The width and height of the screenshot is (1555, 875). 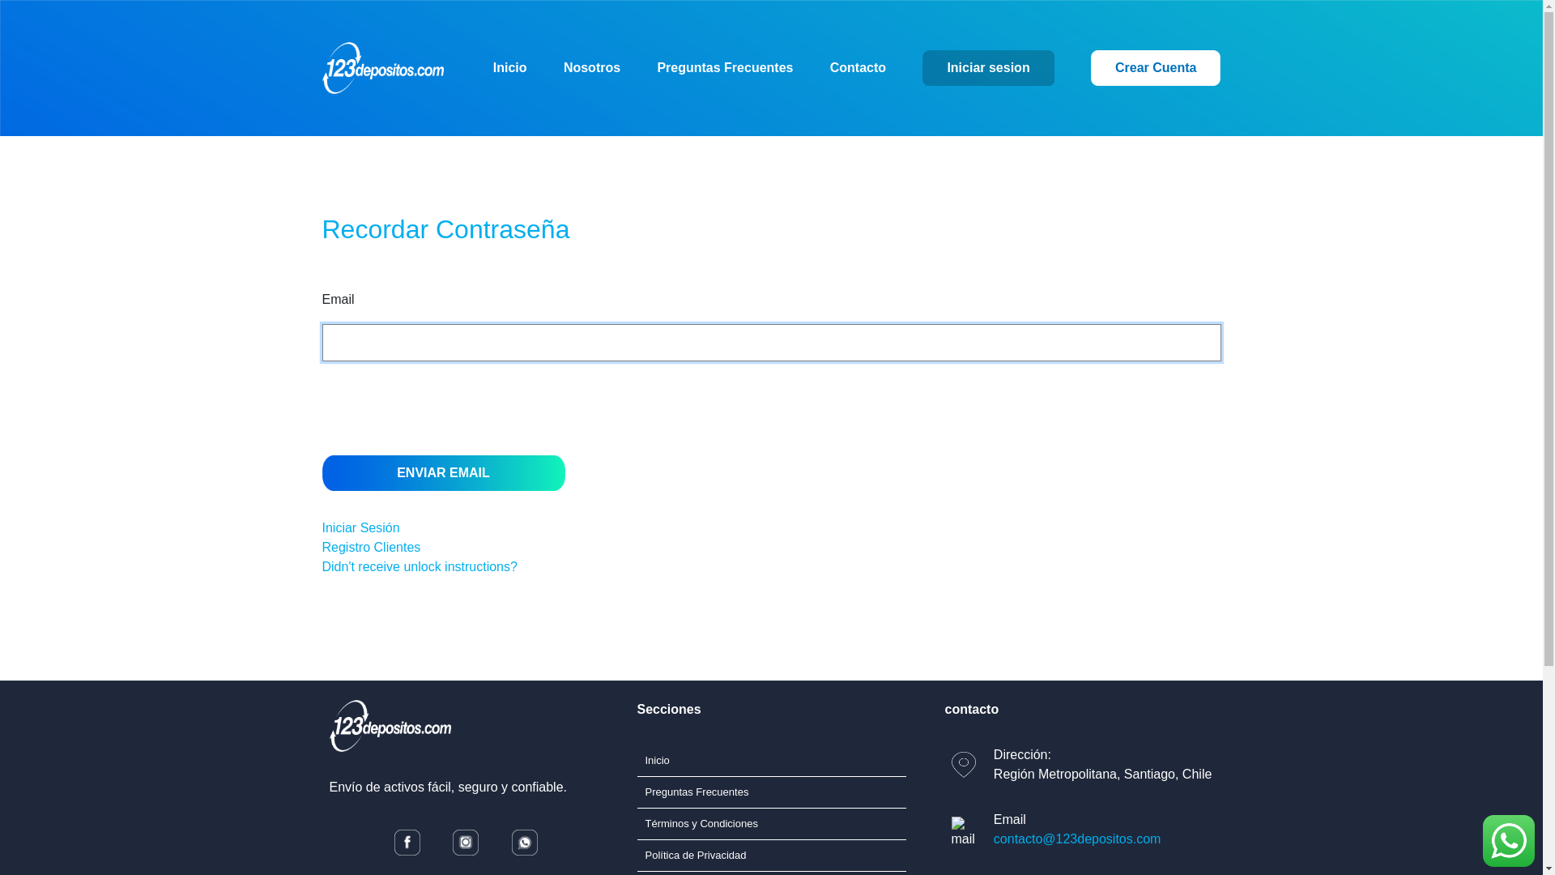 What do you see at coordinates (592, 68) in the screenshot?
I see `Nosotros` at bounding box center [592, 68].